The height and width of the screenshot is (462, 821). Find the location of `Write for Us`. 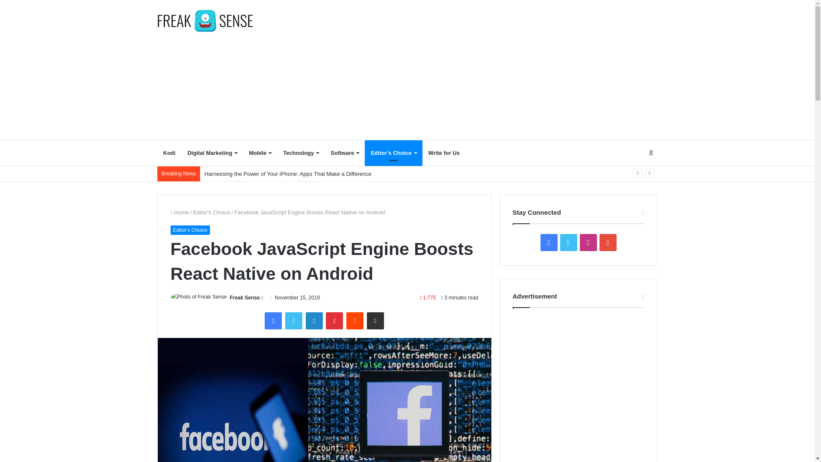

Write for Us is located at coordinates (444, 153).